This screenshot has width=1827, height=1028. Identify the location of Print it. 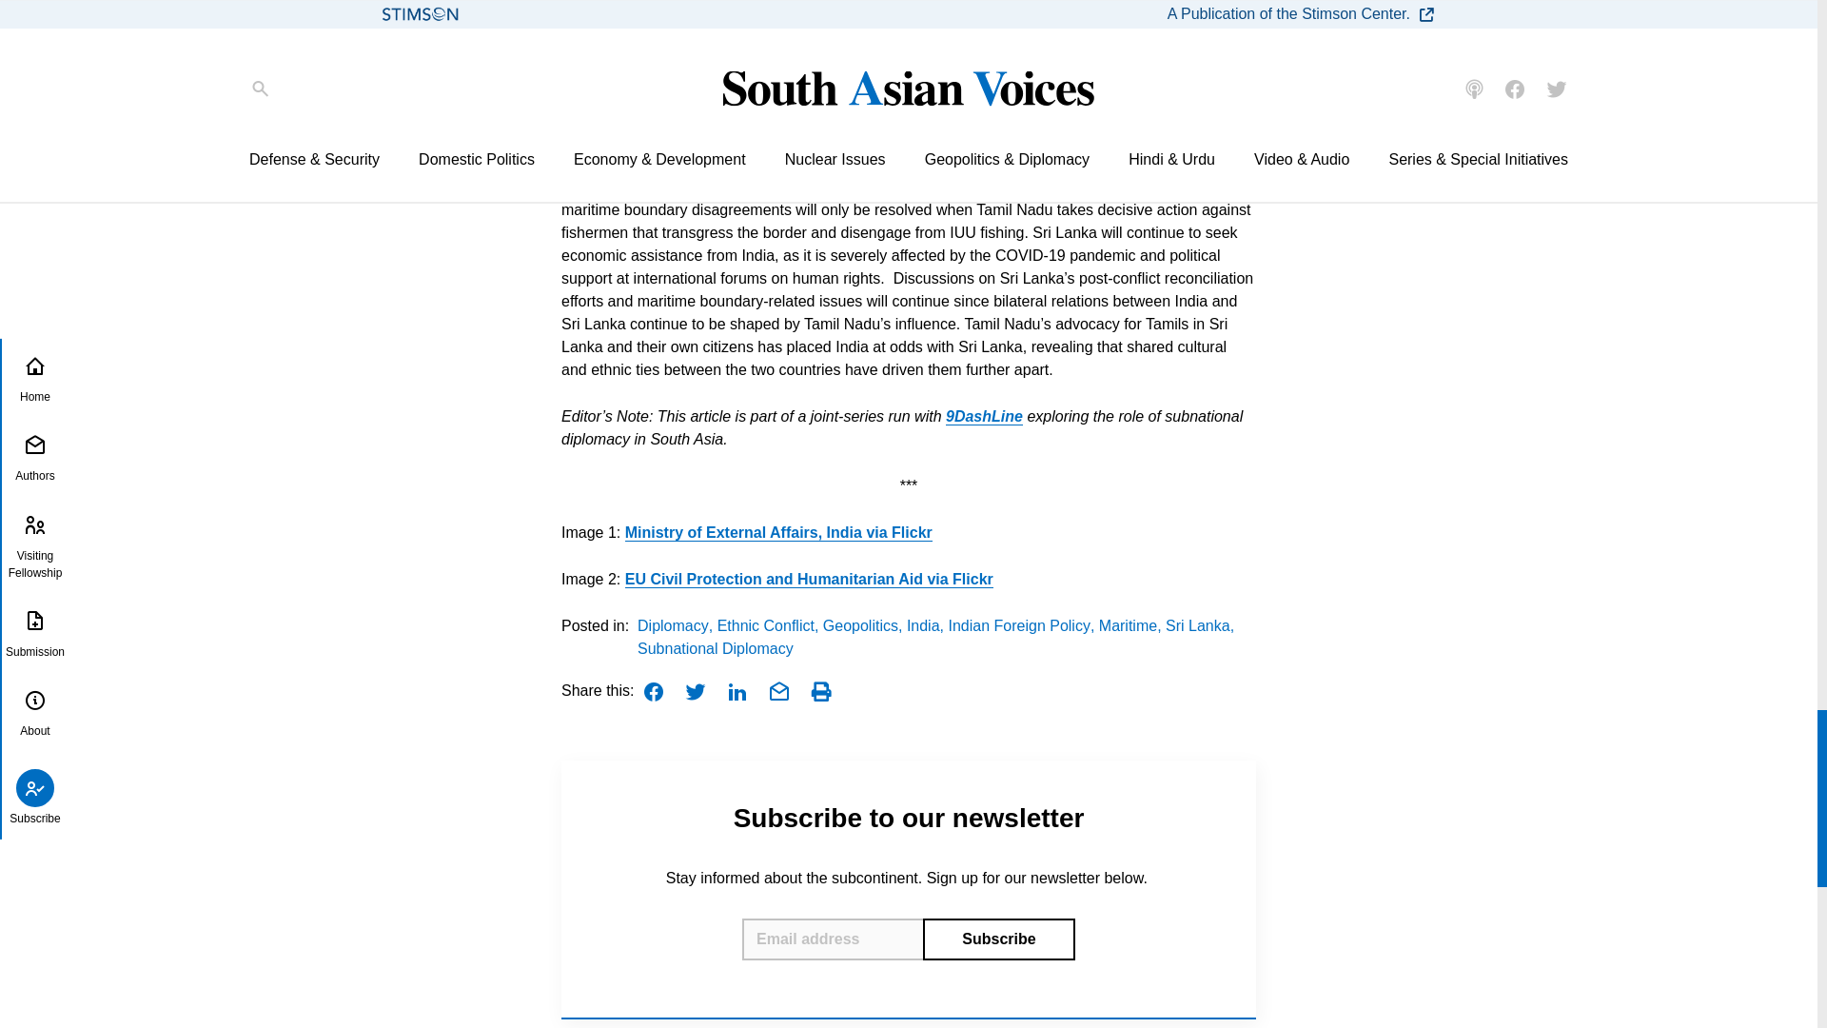
(820, 691).